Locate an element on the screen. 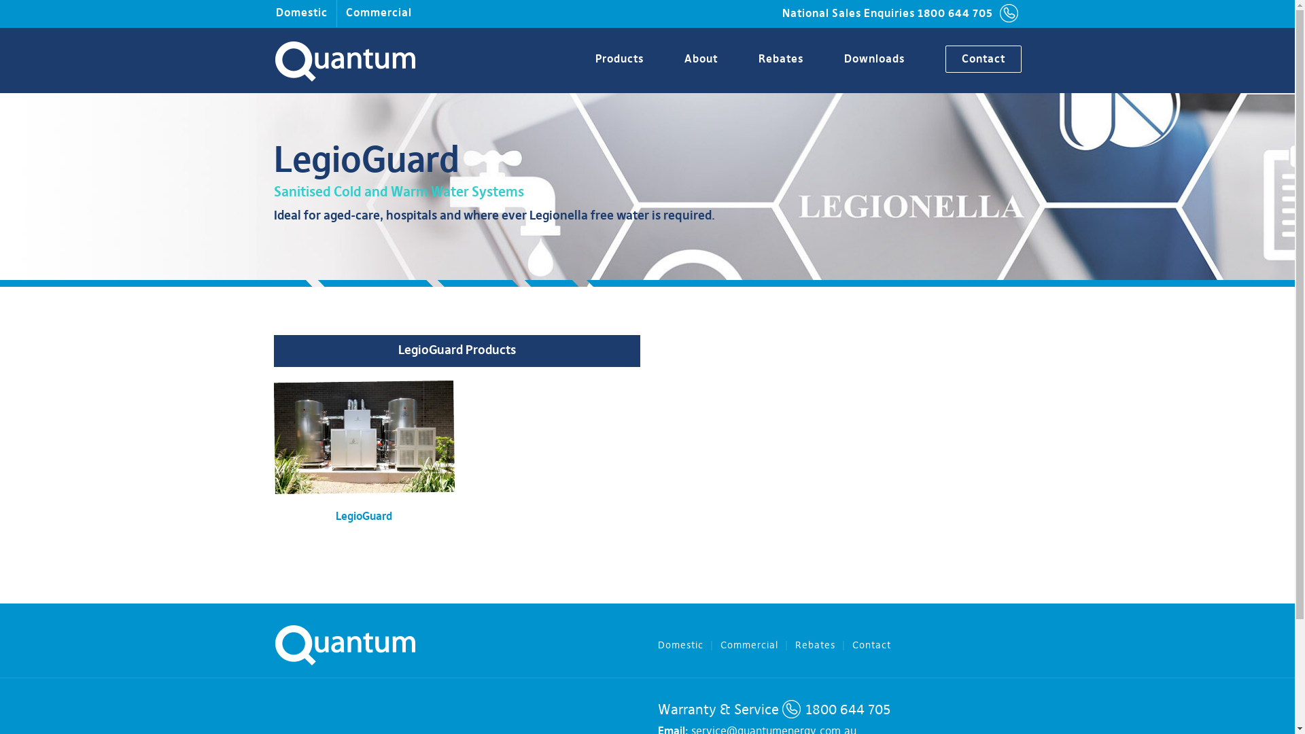 Image resolution: width=1305 pixels, height=734 pixels. Rebates is located at coordinates (824, 646).